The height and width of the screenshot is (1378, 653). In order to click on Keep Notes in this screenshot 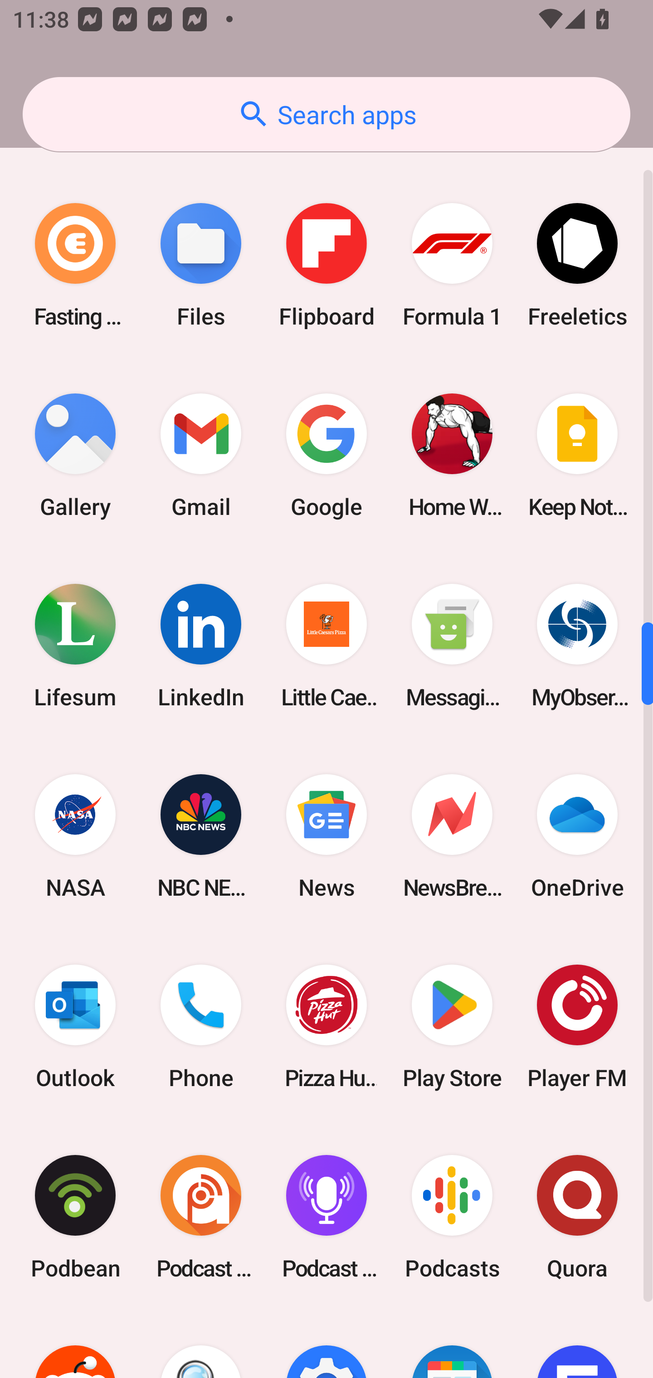, I will do `click(577, 456)`.